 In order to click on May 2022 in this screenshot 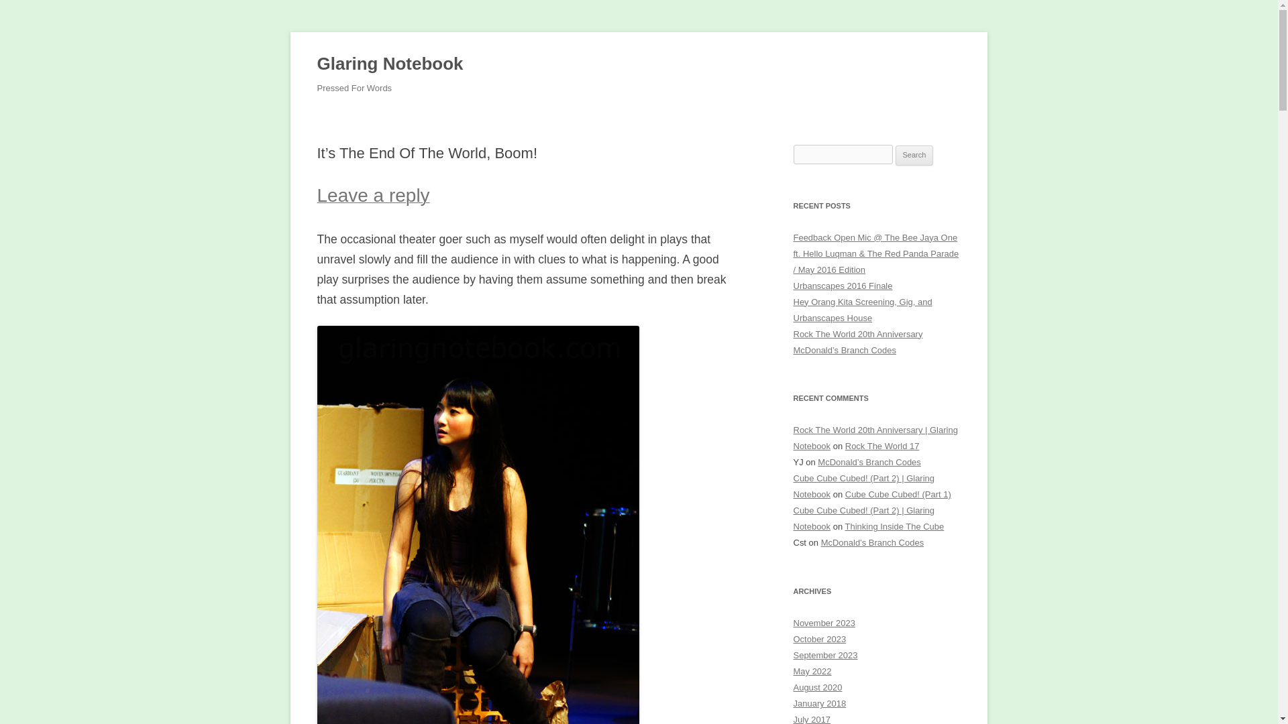, I will do `click(812, 670)`.